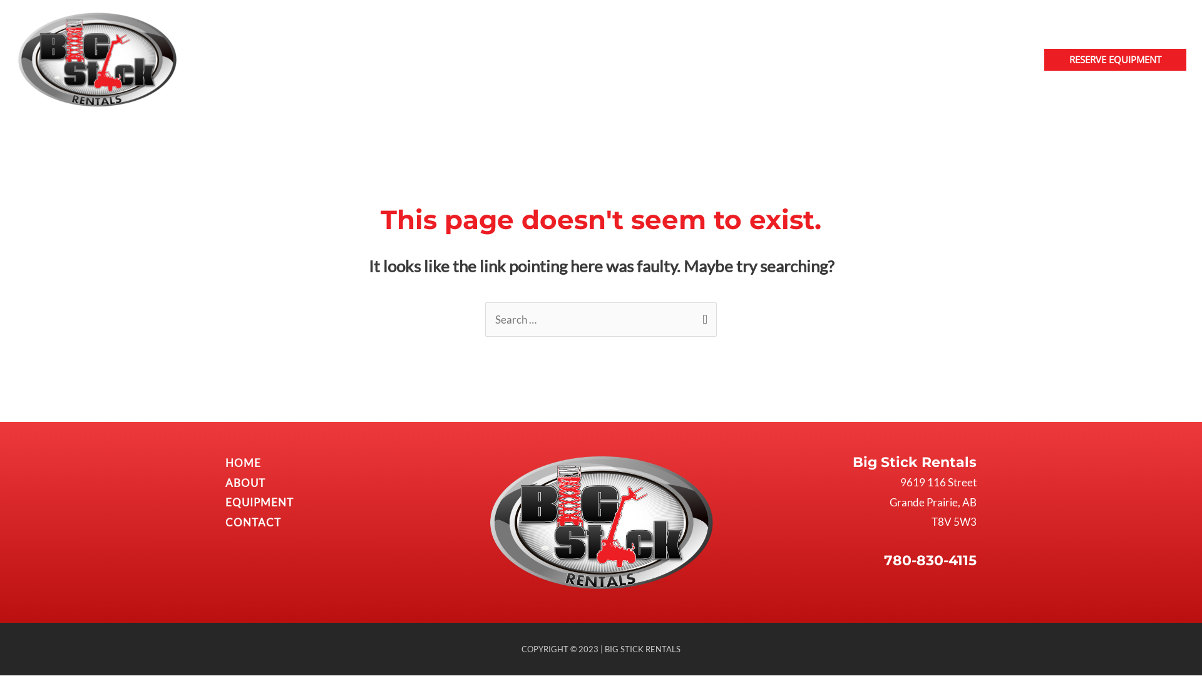 Image resolution: width=1202 pixels, height=676 pixels. I want to click on RESERVE EQUIPMENT, so click(1116, 59).